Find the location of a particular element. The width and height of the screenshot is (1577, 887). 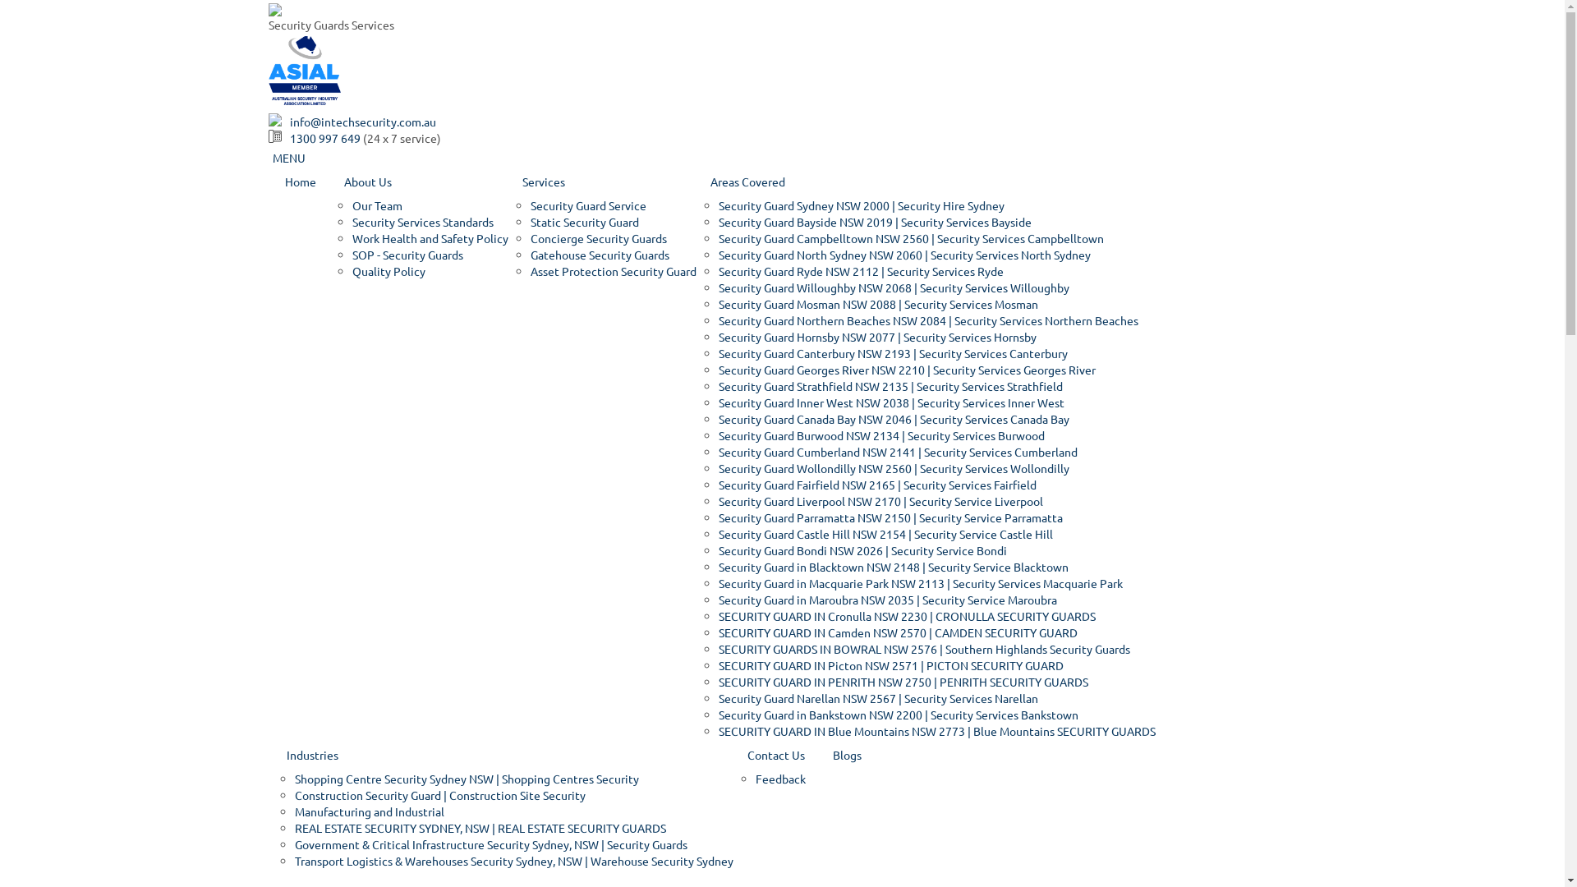

Quality Policy is located at coordinates (388, 271).